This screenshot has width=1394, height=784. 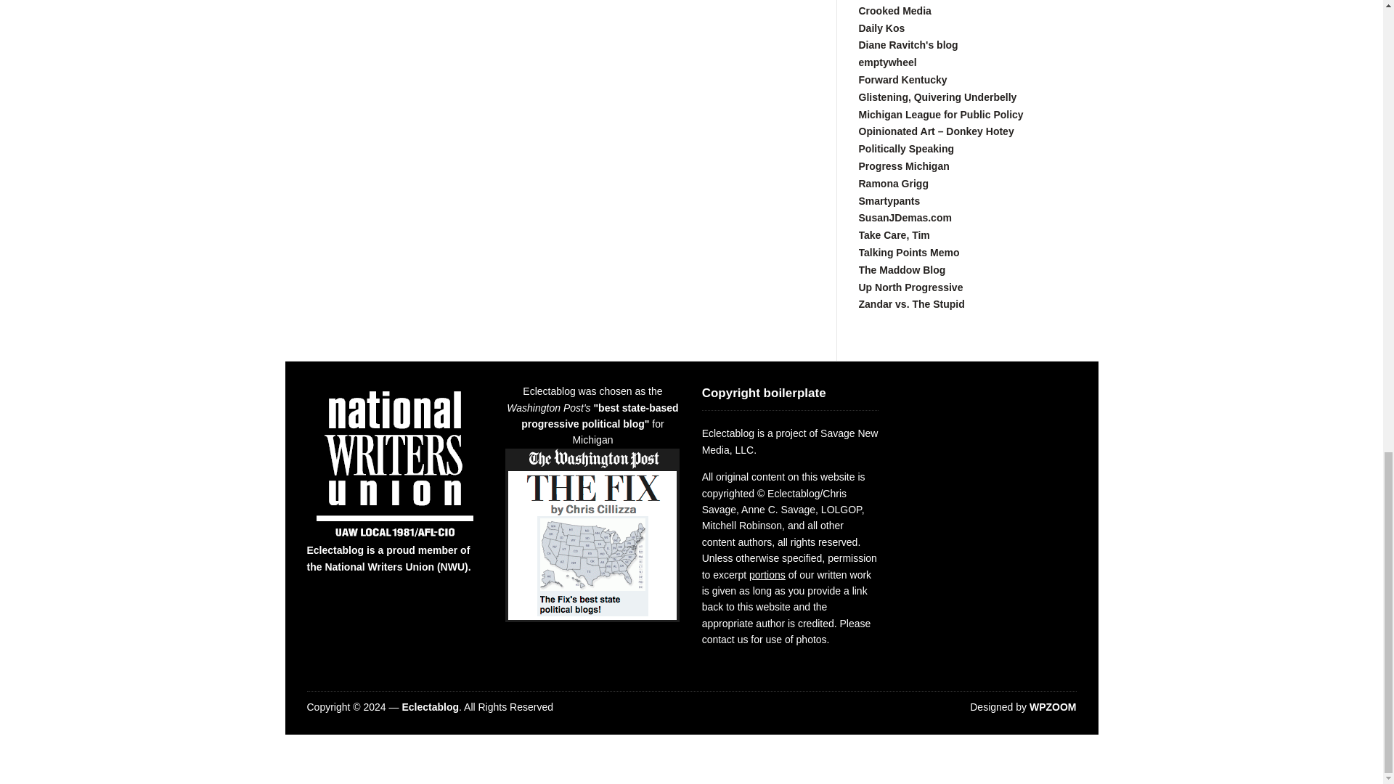 What do you see at coordinates (902, 79) in the screenshot?
I see `The progressive voice for Kentucky politics` at bounding box center [902, 79].